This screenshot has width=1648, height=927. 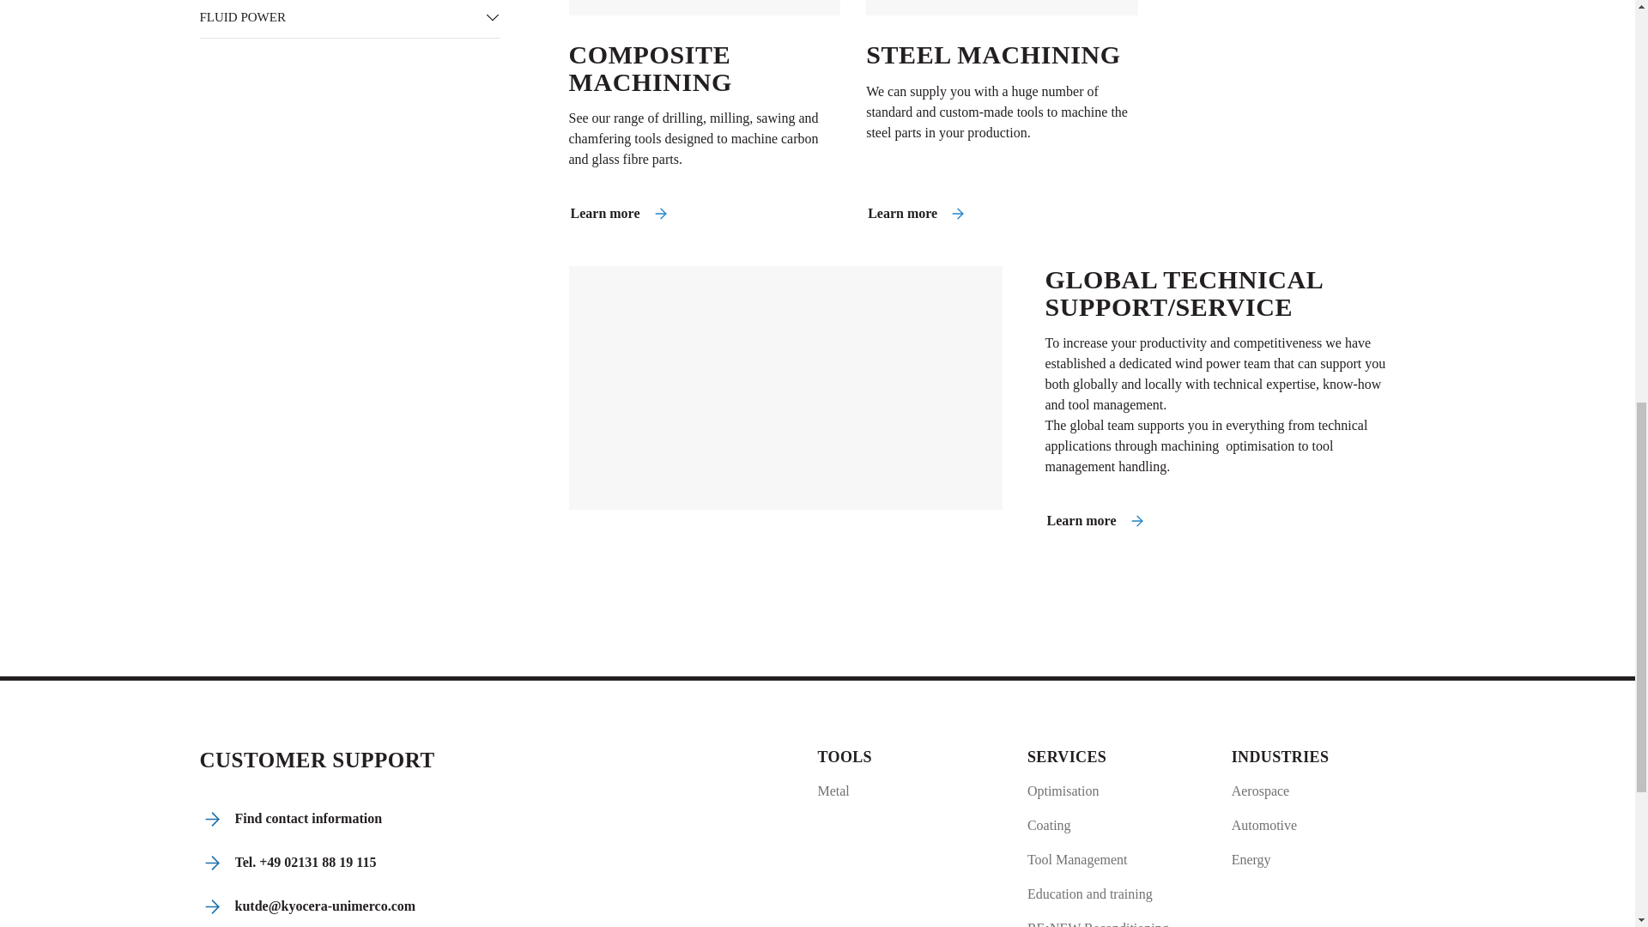 What do you see at coordinates (917, 213) in the screenshot?
I see `Learn more` at bounding box center [917, 213].